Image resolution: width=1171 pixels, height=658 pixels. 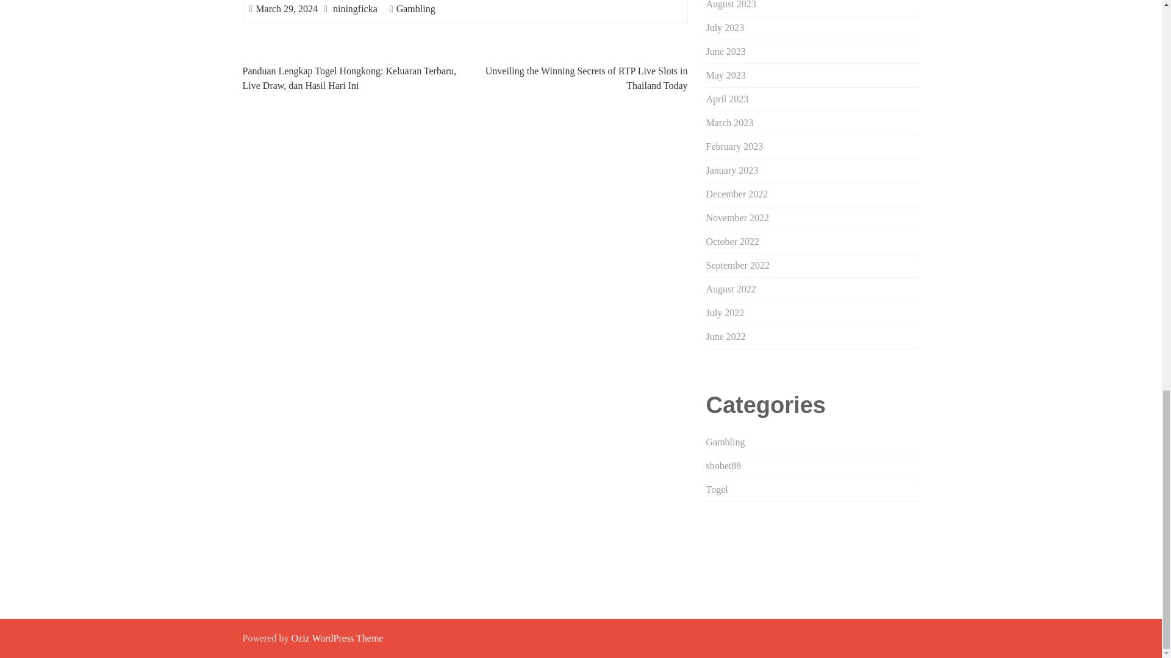 What do you see at coordinates (726, 51) in the screenshot?
I see `June 2023` at bounding box center [726, 51].